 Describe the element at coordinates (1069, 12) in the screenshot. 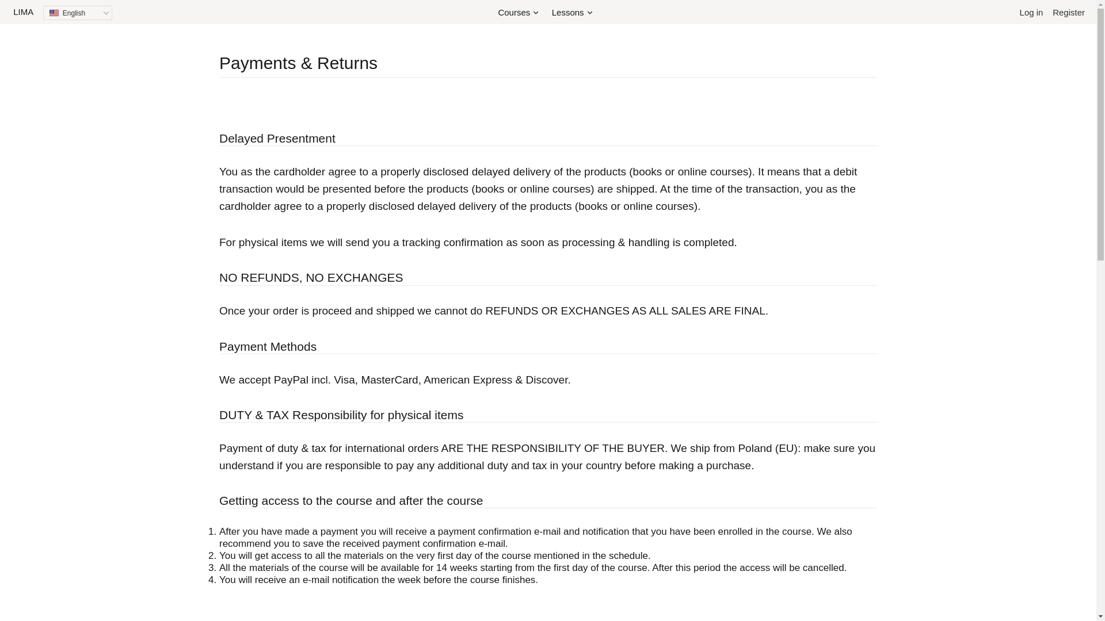

I see `Register` at that location.